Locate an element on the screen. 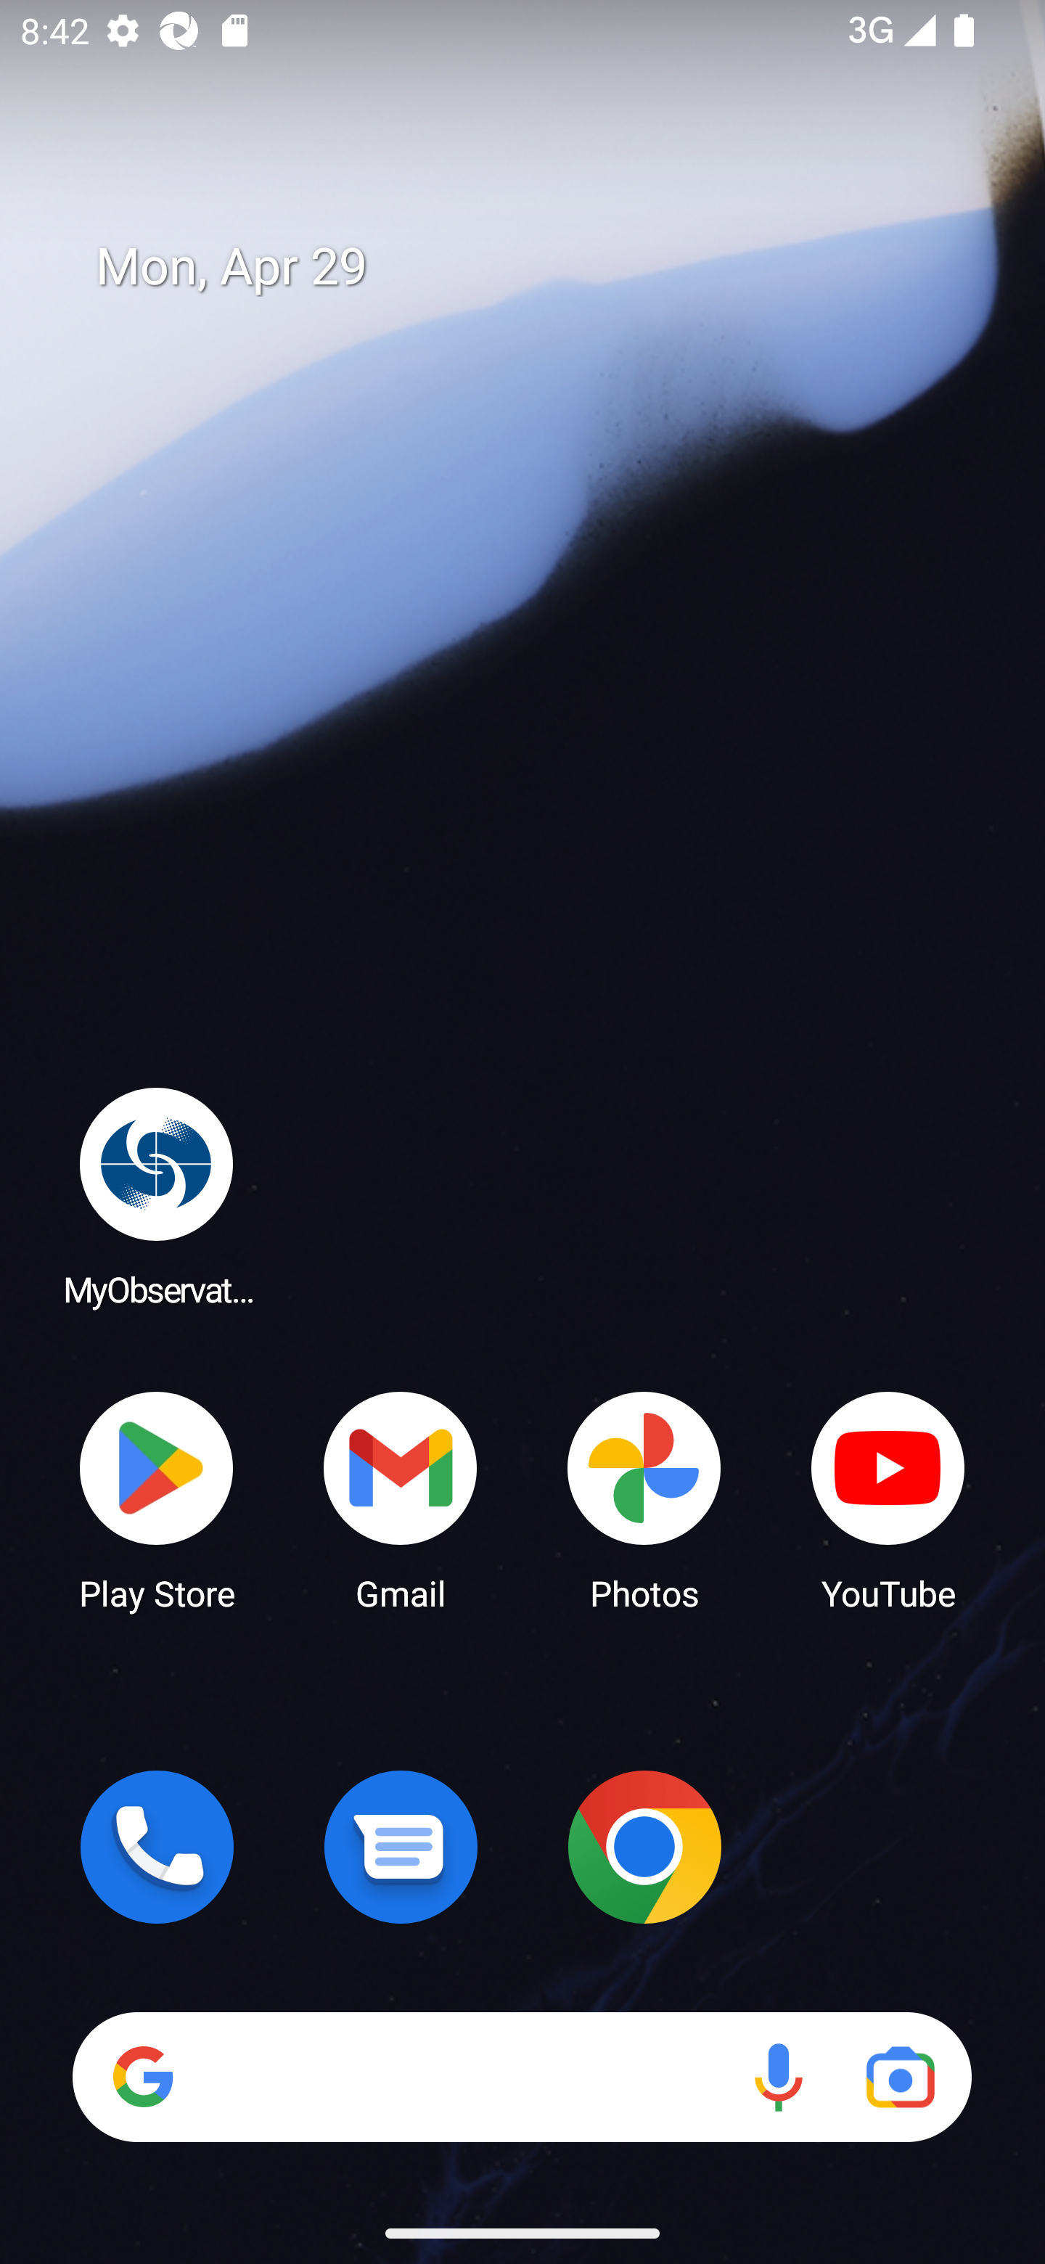  Chrome is located at coordinates (644, 1847).